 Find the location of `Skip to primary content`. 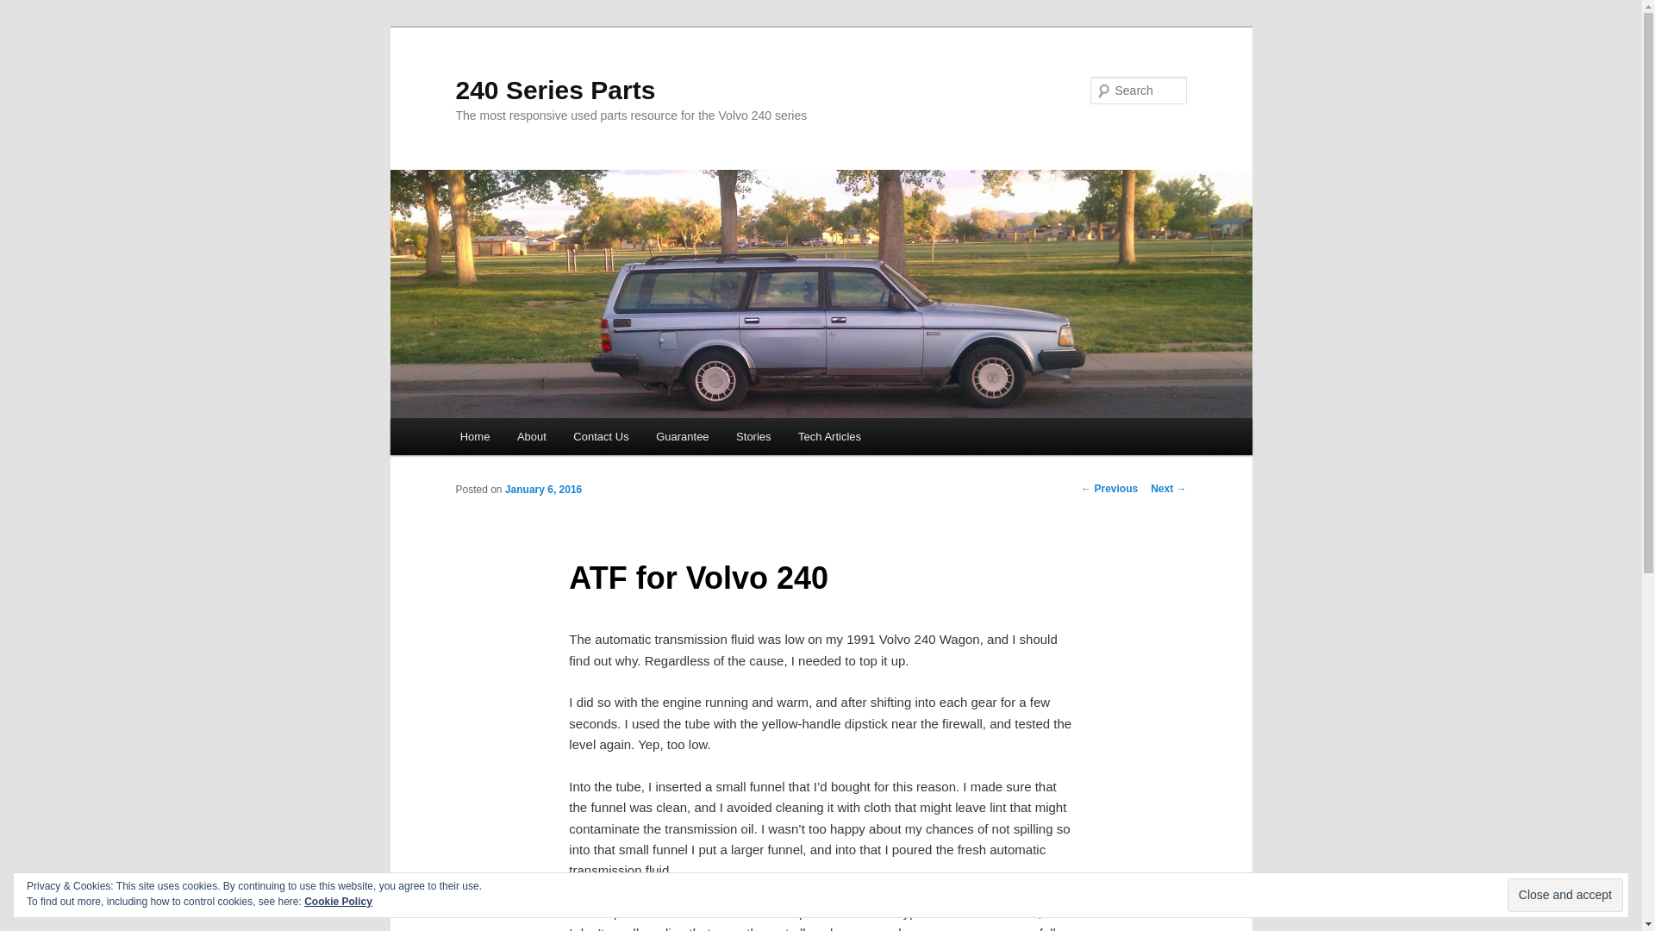

Skip to primary content is located at coordinates (26, 26).